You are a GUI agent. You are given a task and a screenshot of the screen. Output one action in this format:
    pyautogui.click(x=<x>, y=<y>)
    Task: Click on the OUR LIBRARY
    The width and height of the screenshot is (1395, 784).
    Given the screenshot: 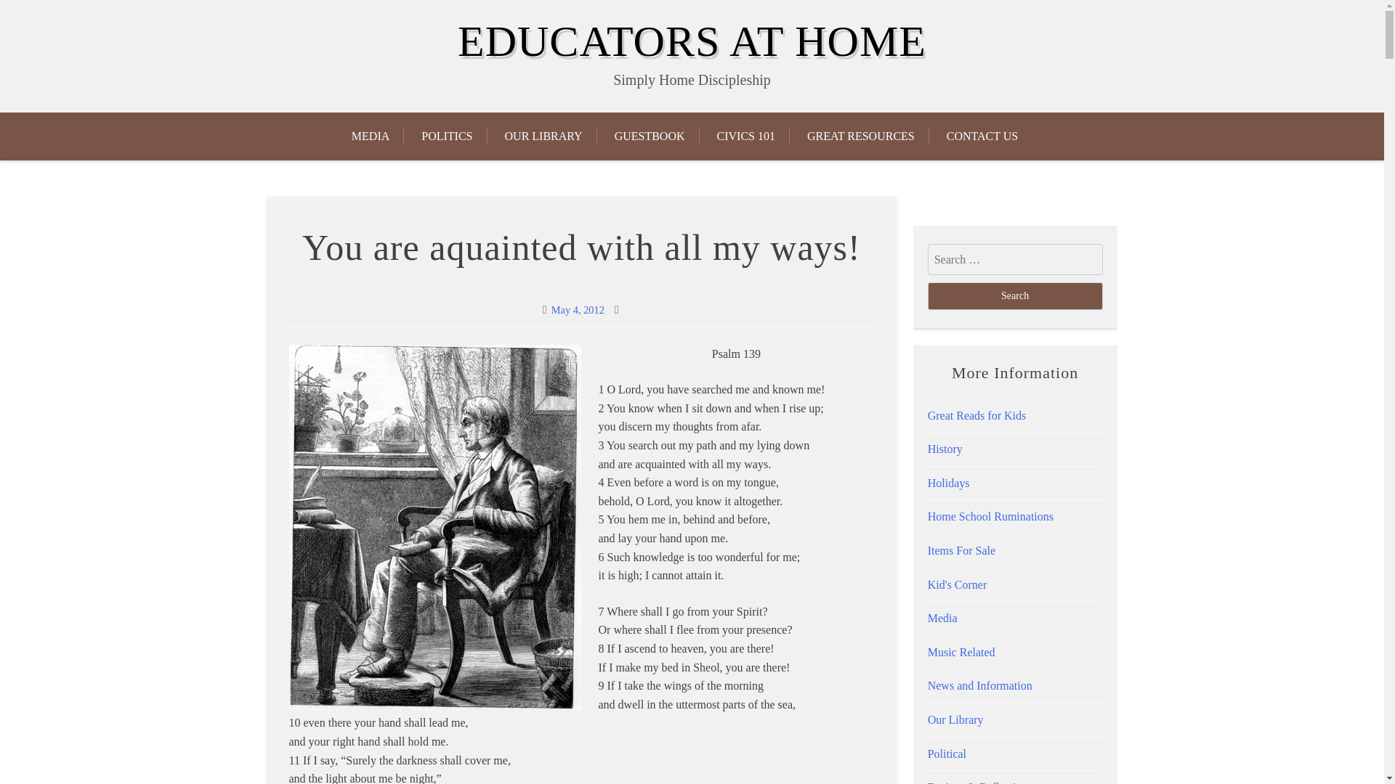 What is the action you would take?
    pyautogui.click(x=543, y=136)
    